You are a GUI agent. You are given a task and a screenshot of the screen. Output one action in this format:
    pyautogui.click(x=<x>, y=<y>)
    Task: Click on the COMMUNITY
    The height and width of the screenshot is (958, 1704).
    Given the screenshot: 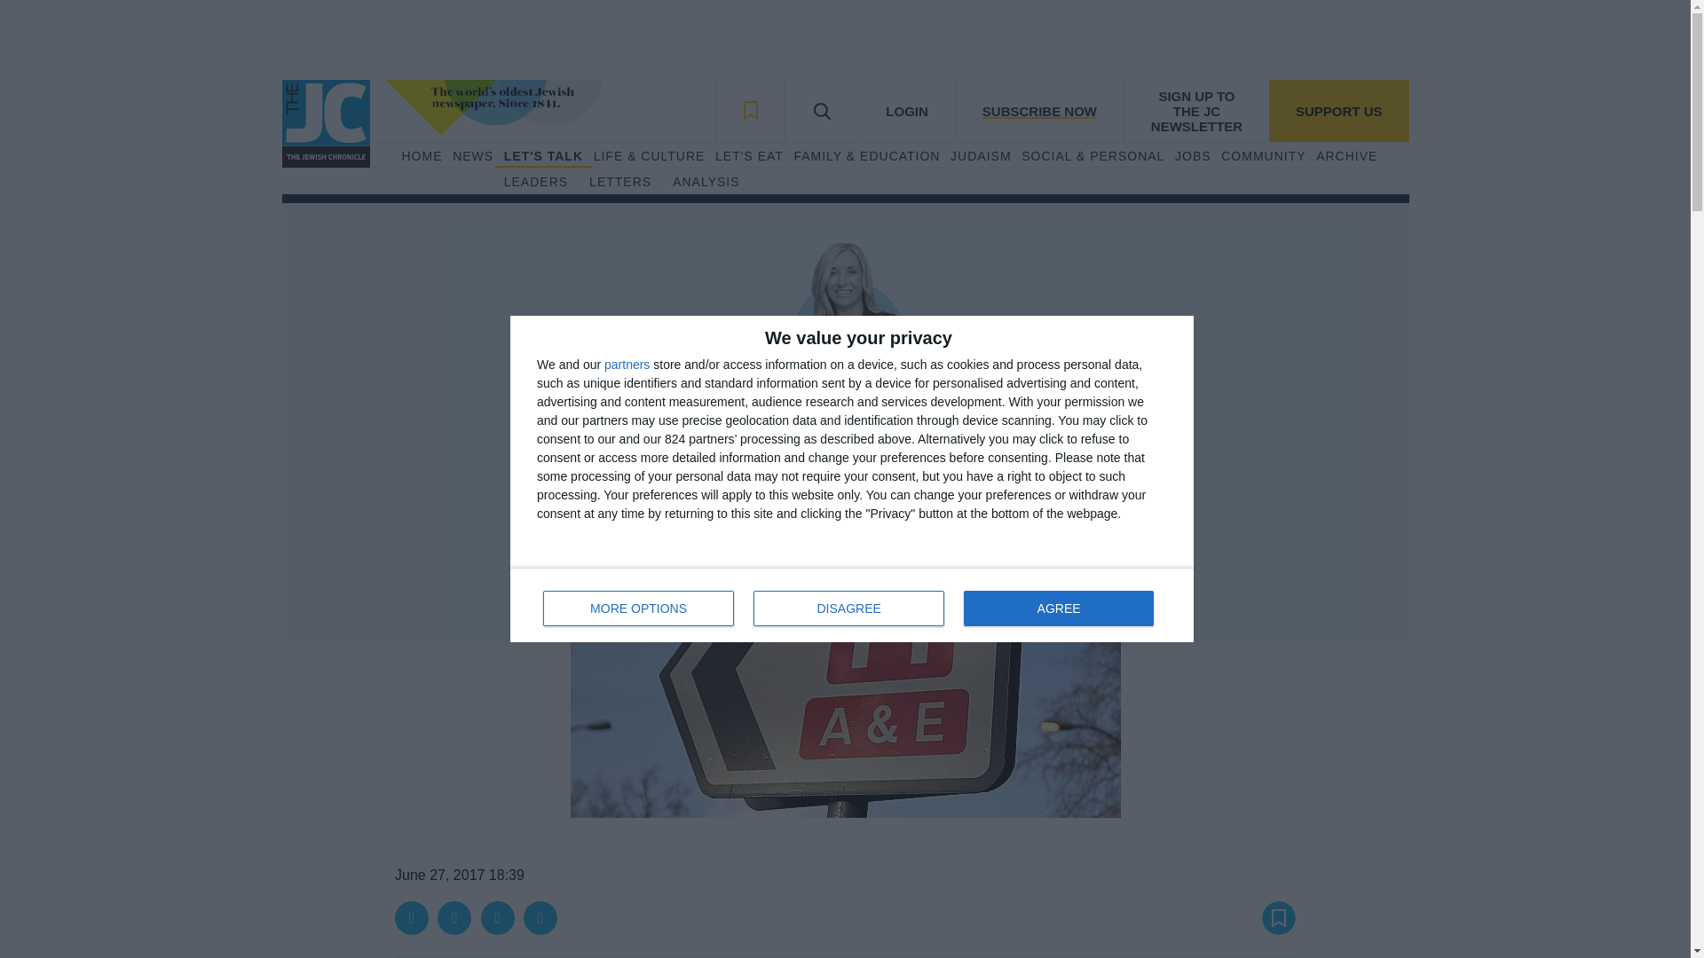 What is the action you would take?
    pyautogui.click(x=619, y=183)
    